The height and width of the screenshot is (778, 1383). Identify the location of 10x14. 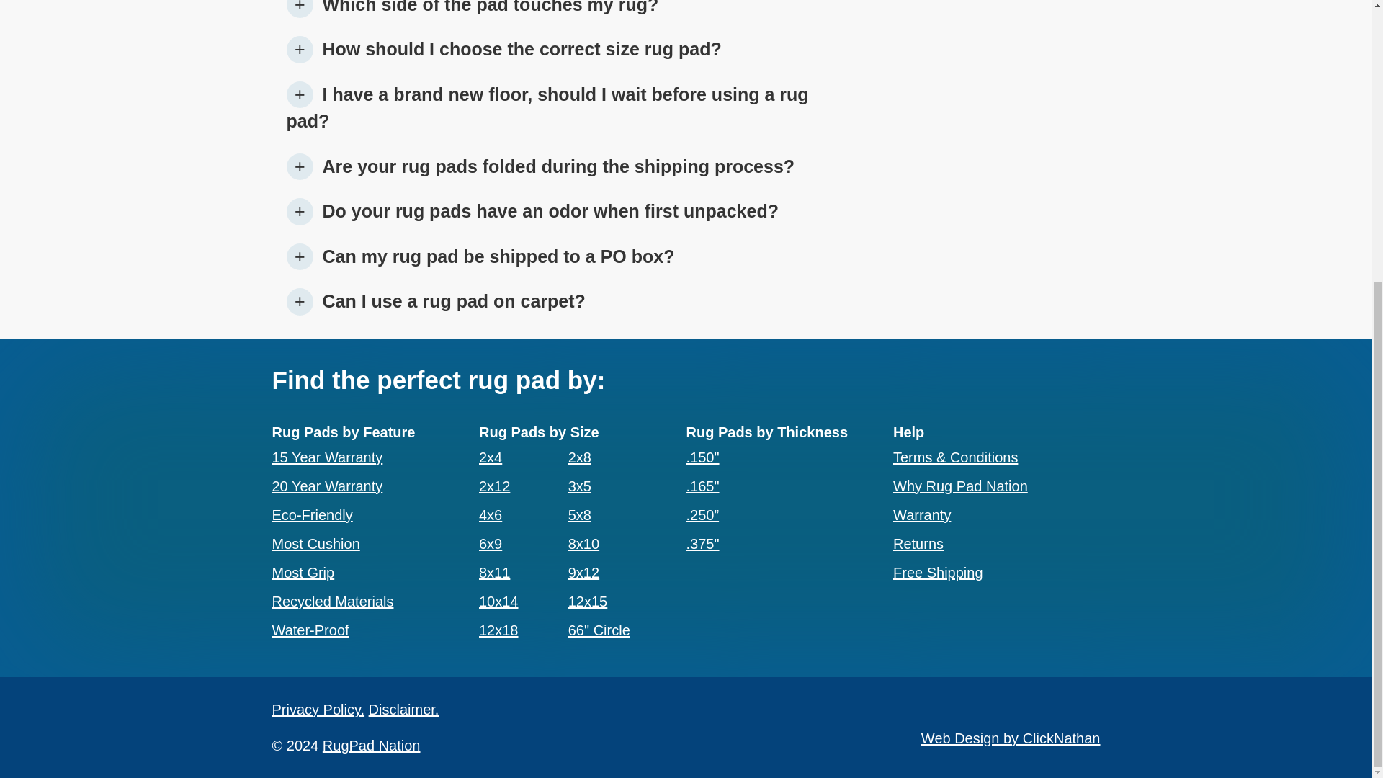
(498, 601).